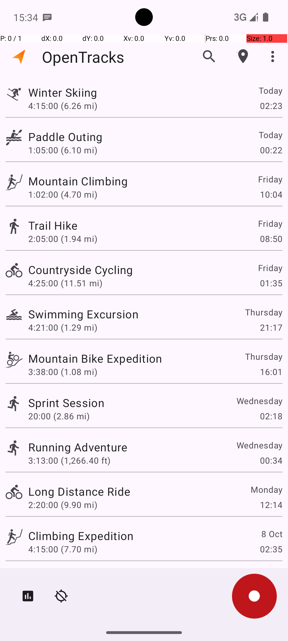  Describe the element at coordinates (59, 416) in the screenshot. I see `20:00 (2.86 mi)` at that location.